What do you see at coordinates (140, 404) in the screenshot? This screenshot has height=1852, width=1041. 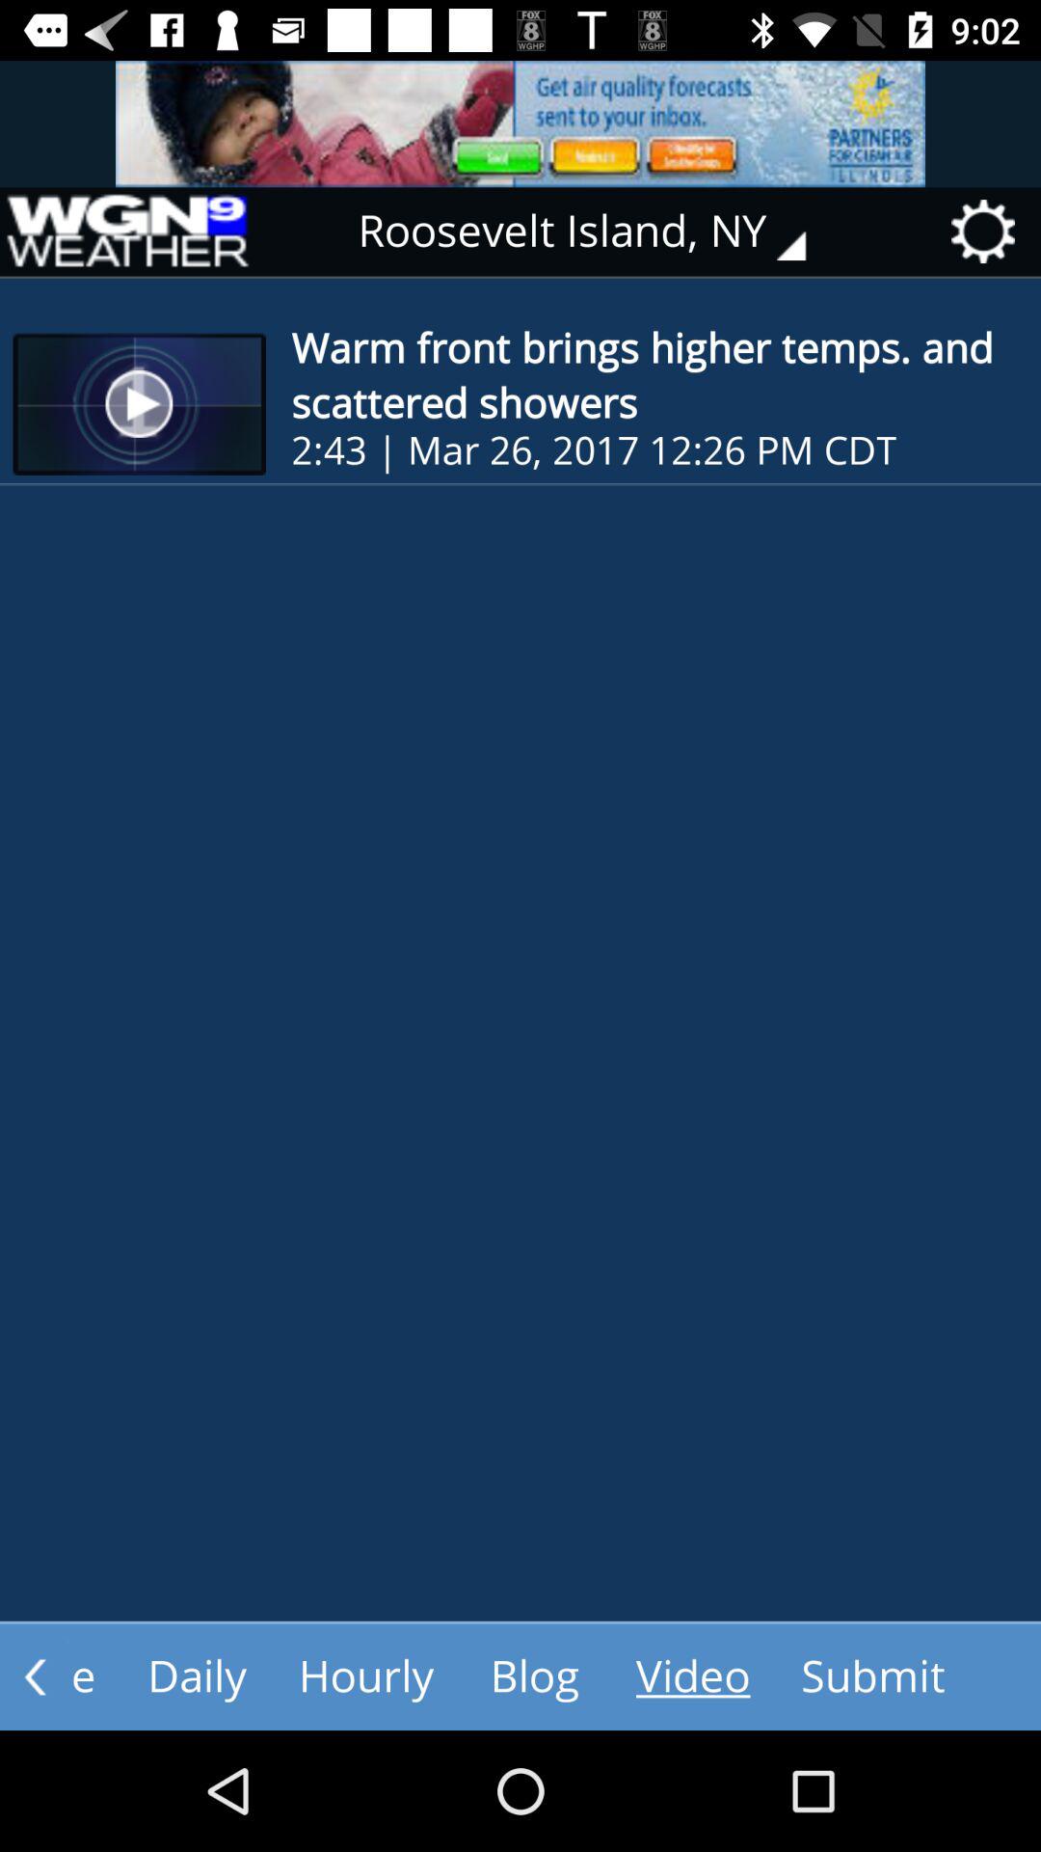 I see `go to the first thumbnail of the page` at bounding box center [140, 404].